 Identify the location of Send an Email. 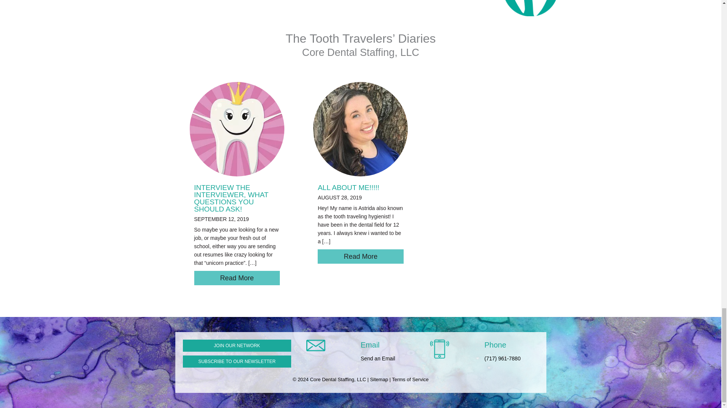
(378, 358).